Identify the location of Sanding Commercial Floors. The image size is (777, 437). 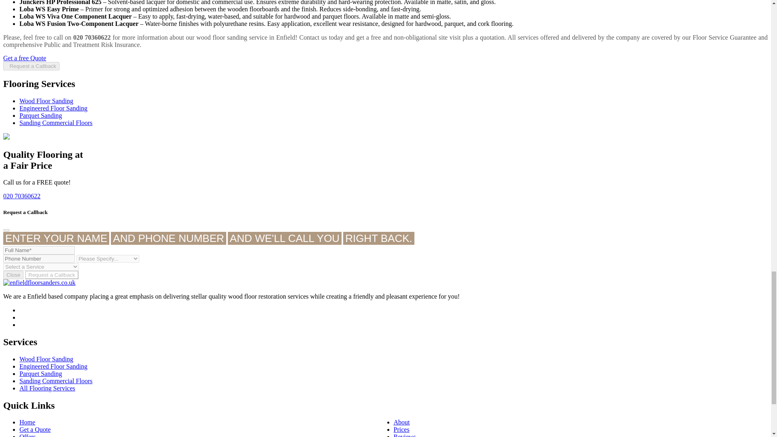
(56, 123).